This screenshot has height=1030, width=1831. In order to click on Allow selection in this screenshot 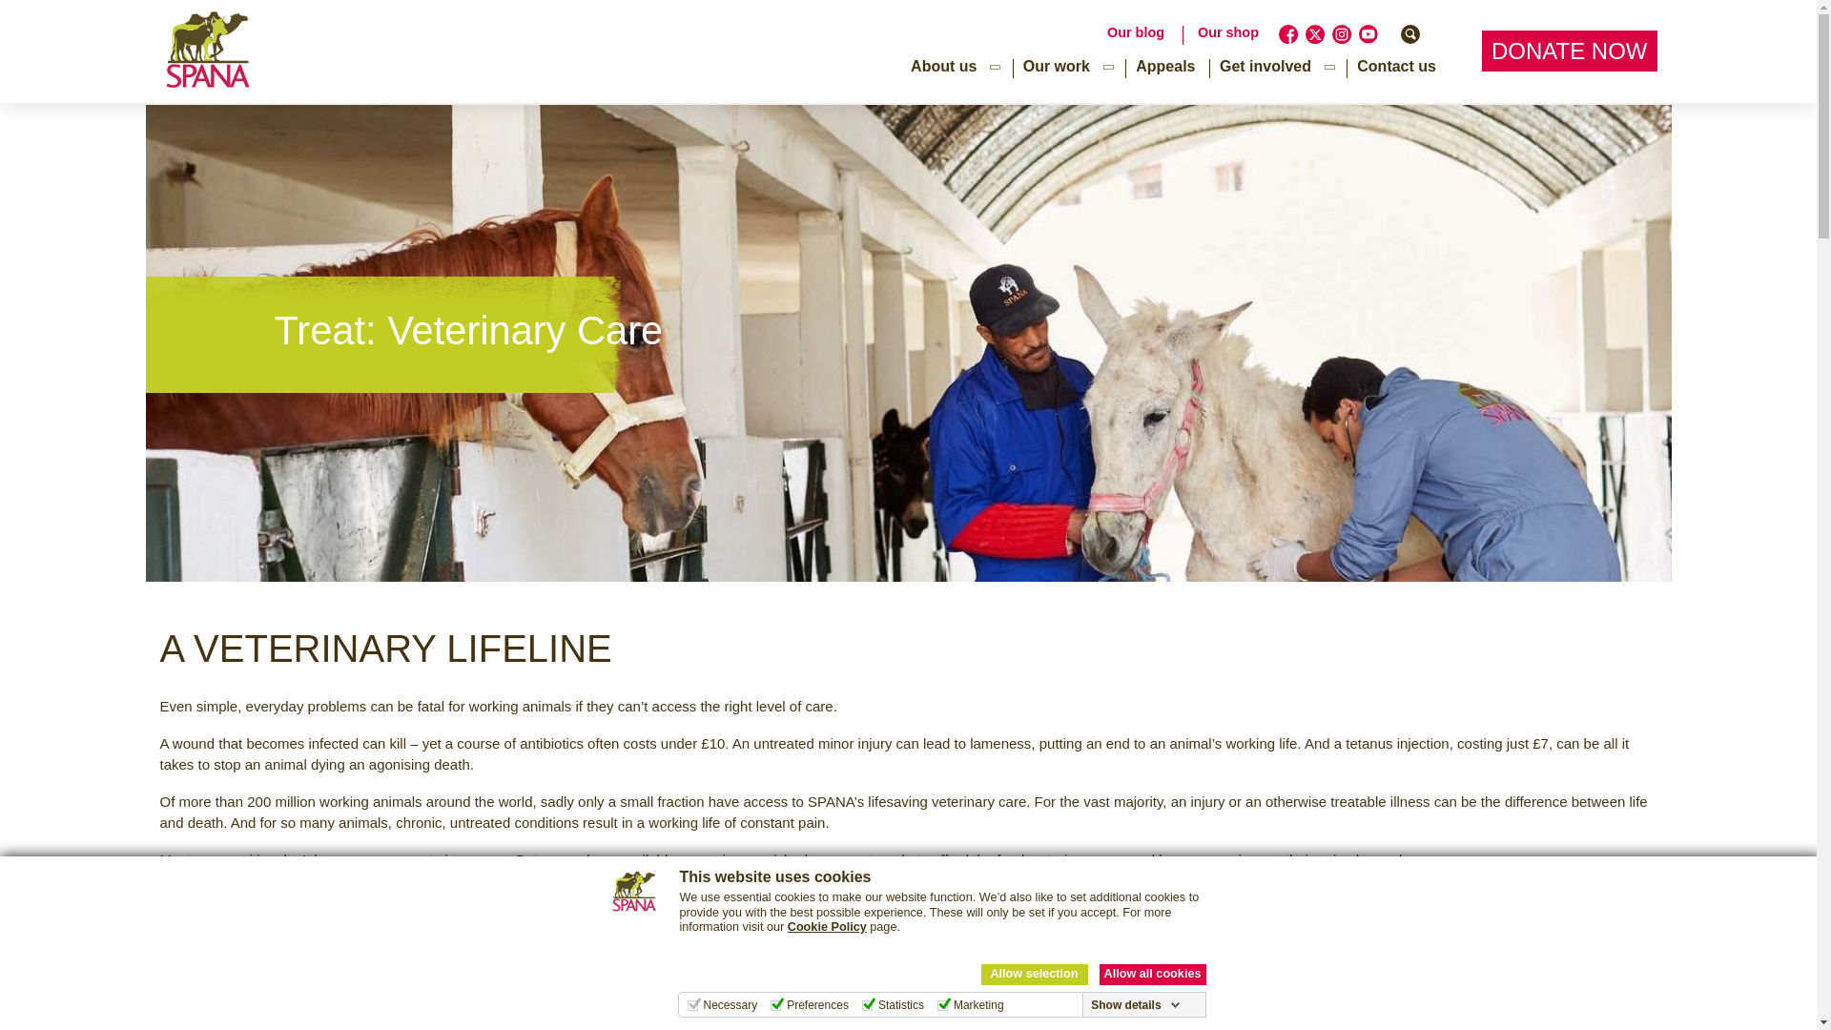, I will do `click(1034, 974)`.